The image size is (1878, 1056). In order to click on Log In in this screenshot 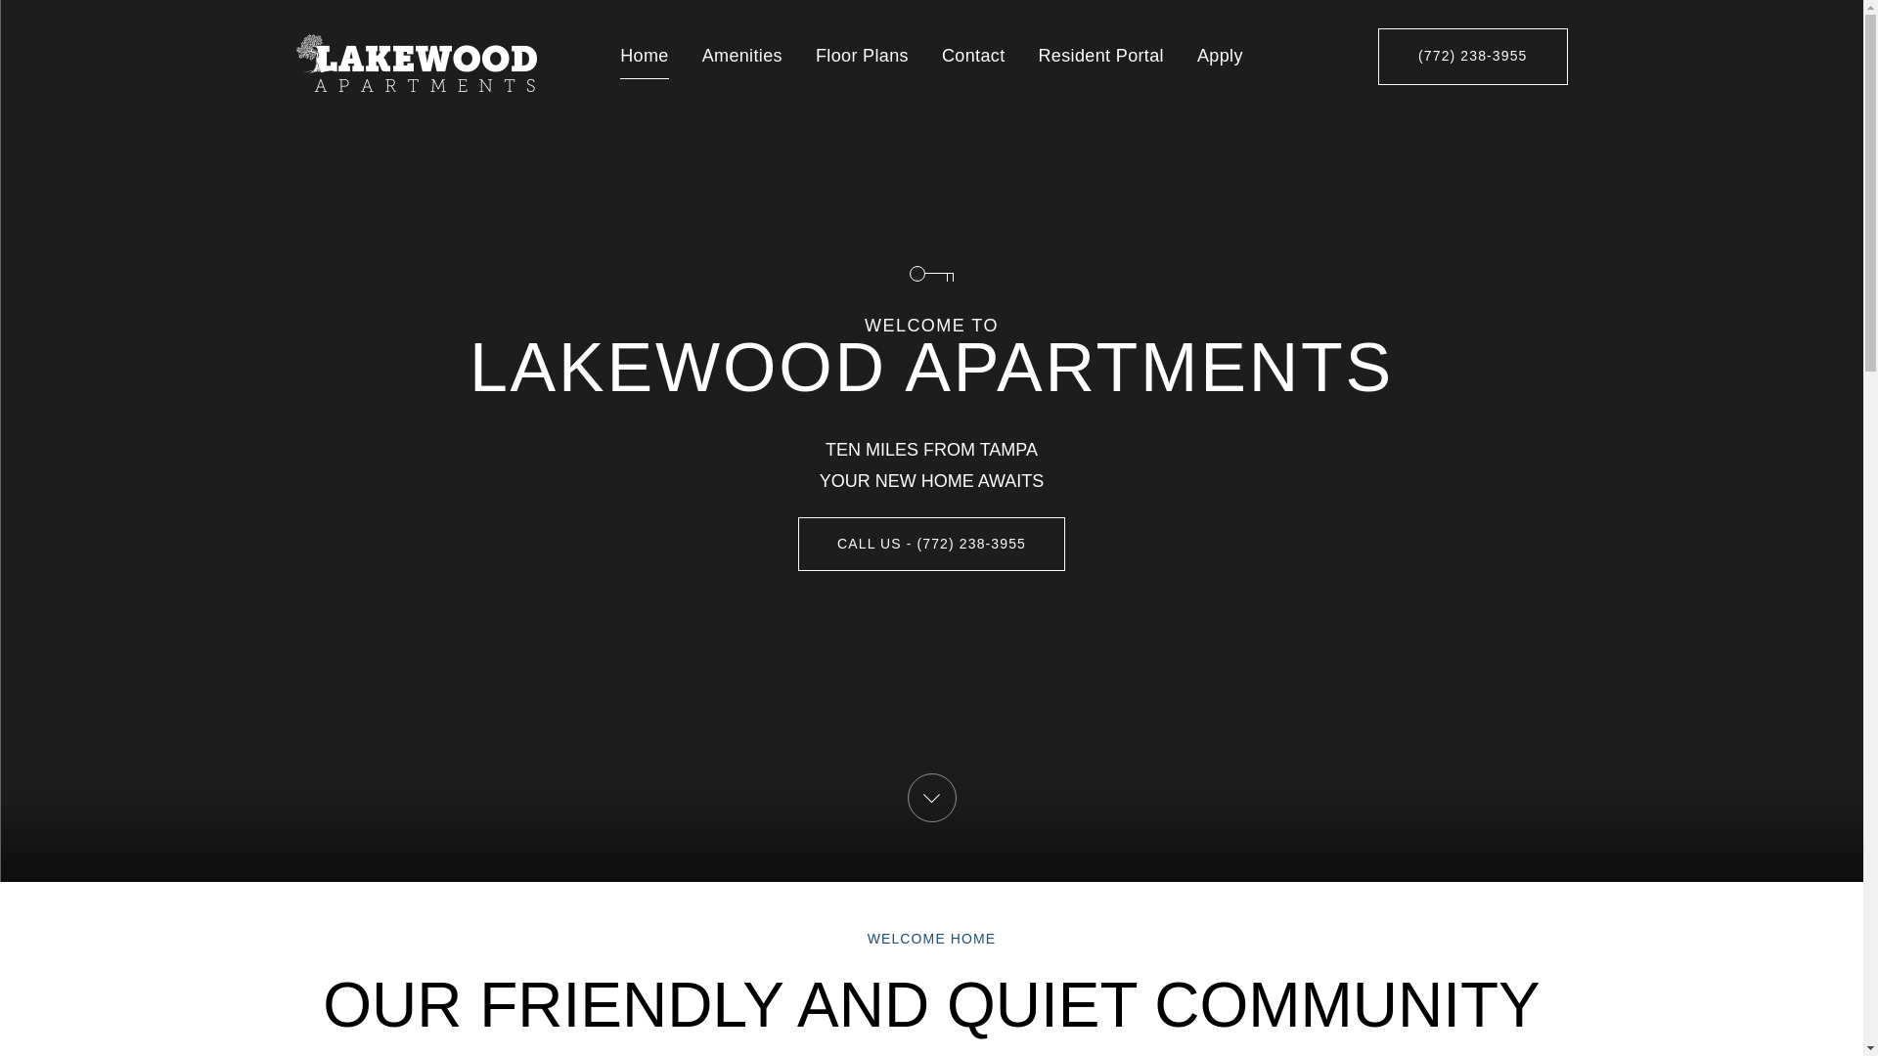, I will do `click(931, 639)`.